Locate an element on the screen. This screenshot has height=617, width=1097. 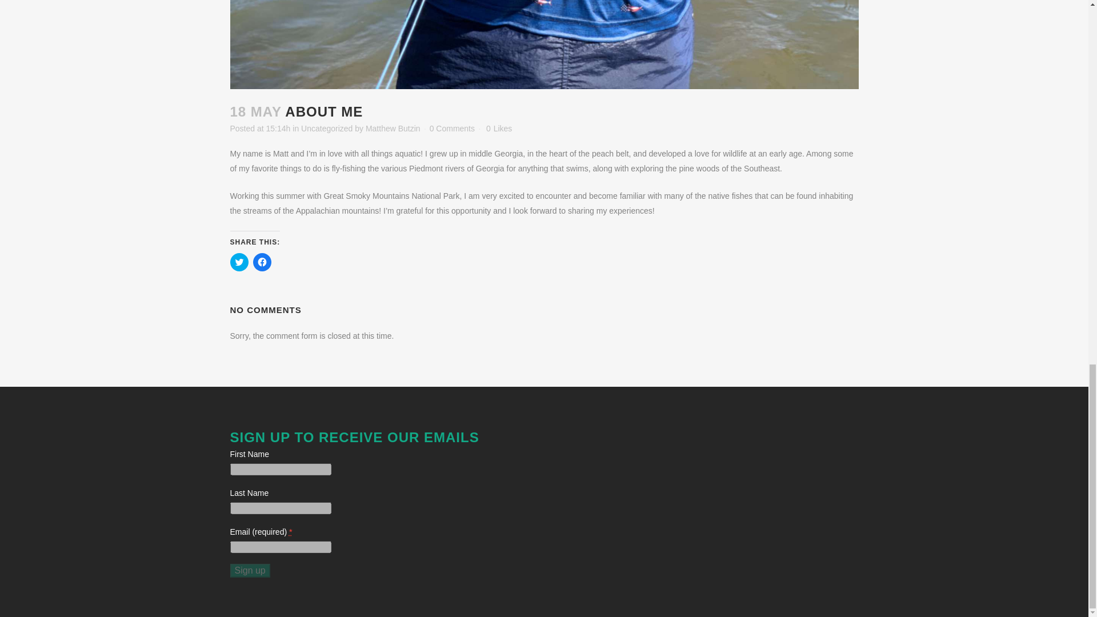
Click to share on Twitter is located at coordinates (238, 262).